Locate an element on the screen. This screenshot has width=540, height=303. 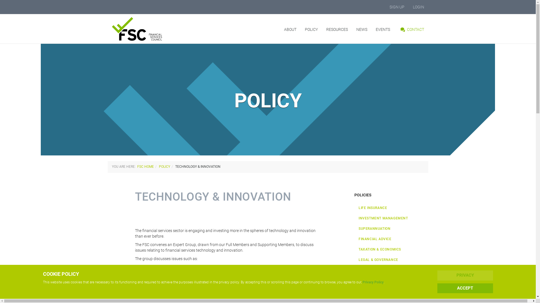
PRIVACY is located at coordinates (465, 276).